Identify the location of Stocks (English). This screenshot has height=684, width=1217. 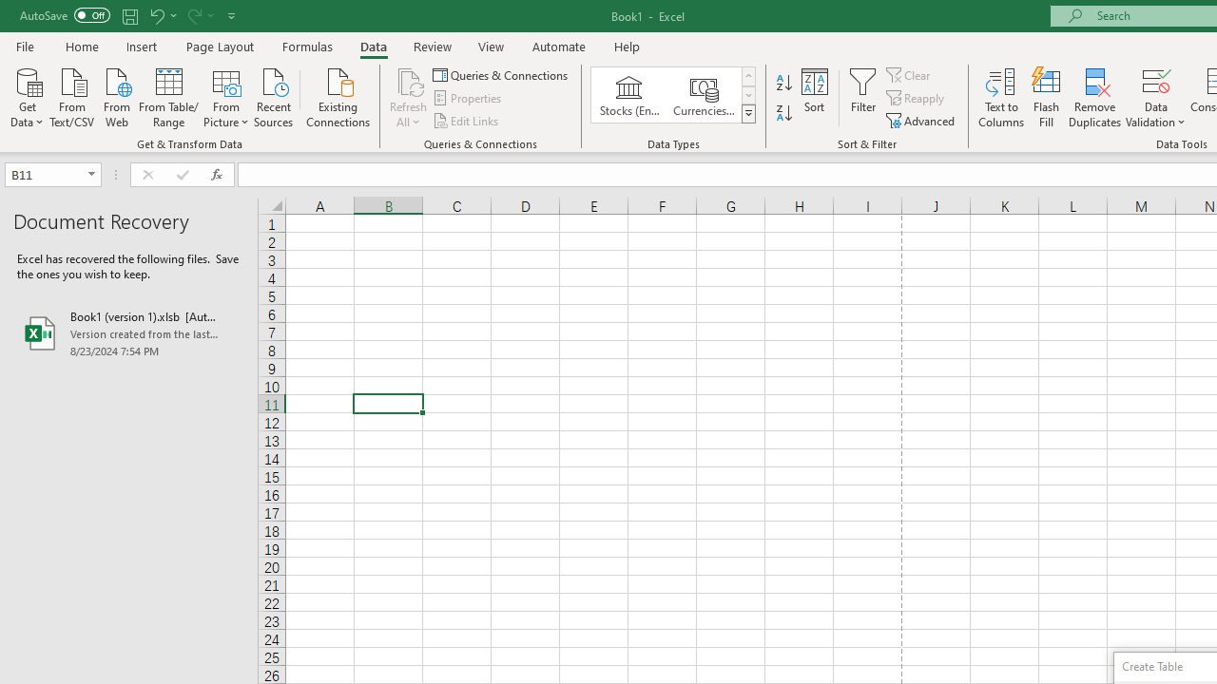
(629, 95).